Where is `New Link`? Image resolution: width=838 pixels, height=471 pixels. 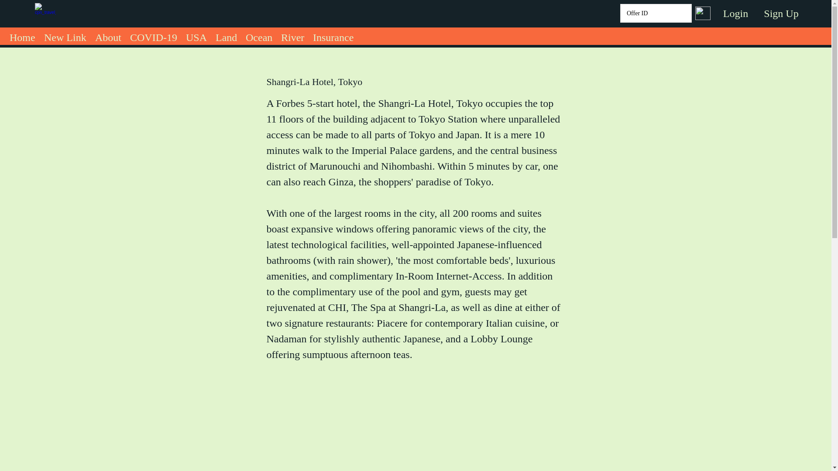 New Link is located at coordinates (65, 35).